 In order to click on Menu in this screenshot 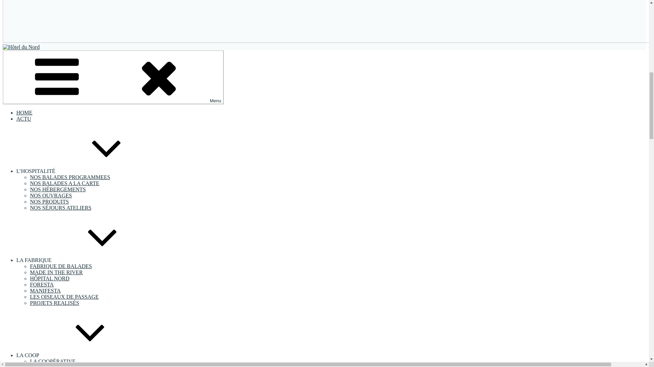, I will do `click(113, 77)`.